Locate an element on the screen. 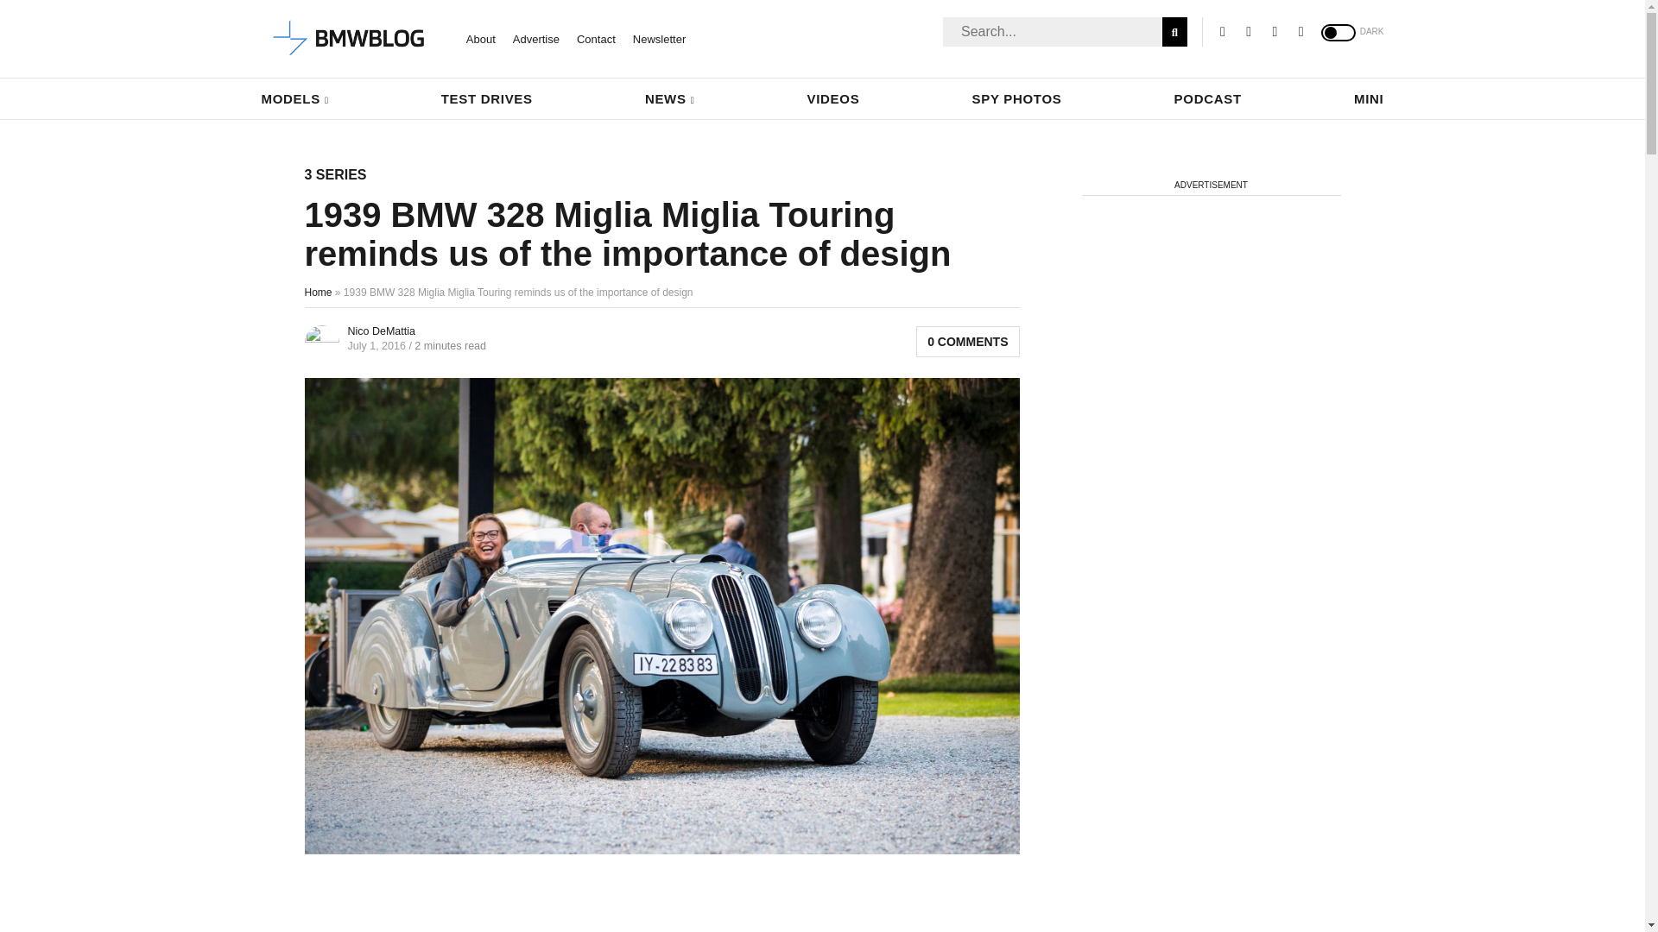 This screenshot has width=1658, height=932. MODELS is located at coordinates (294, 98).